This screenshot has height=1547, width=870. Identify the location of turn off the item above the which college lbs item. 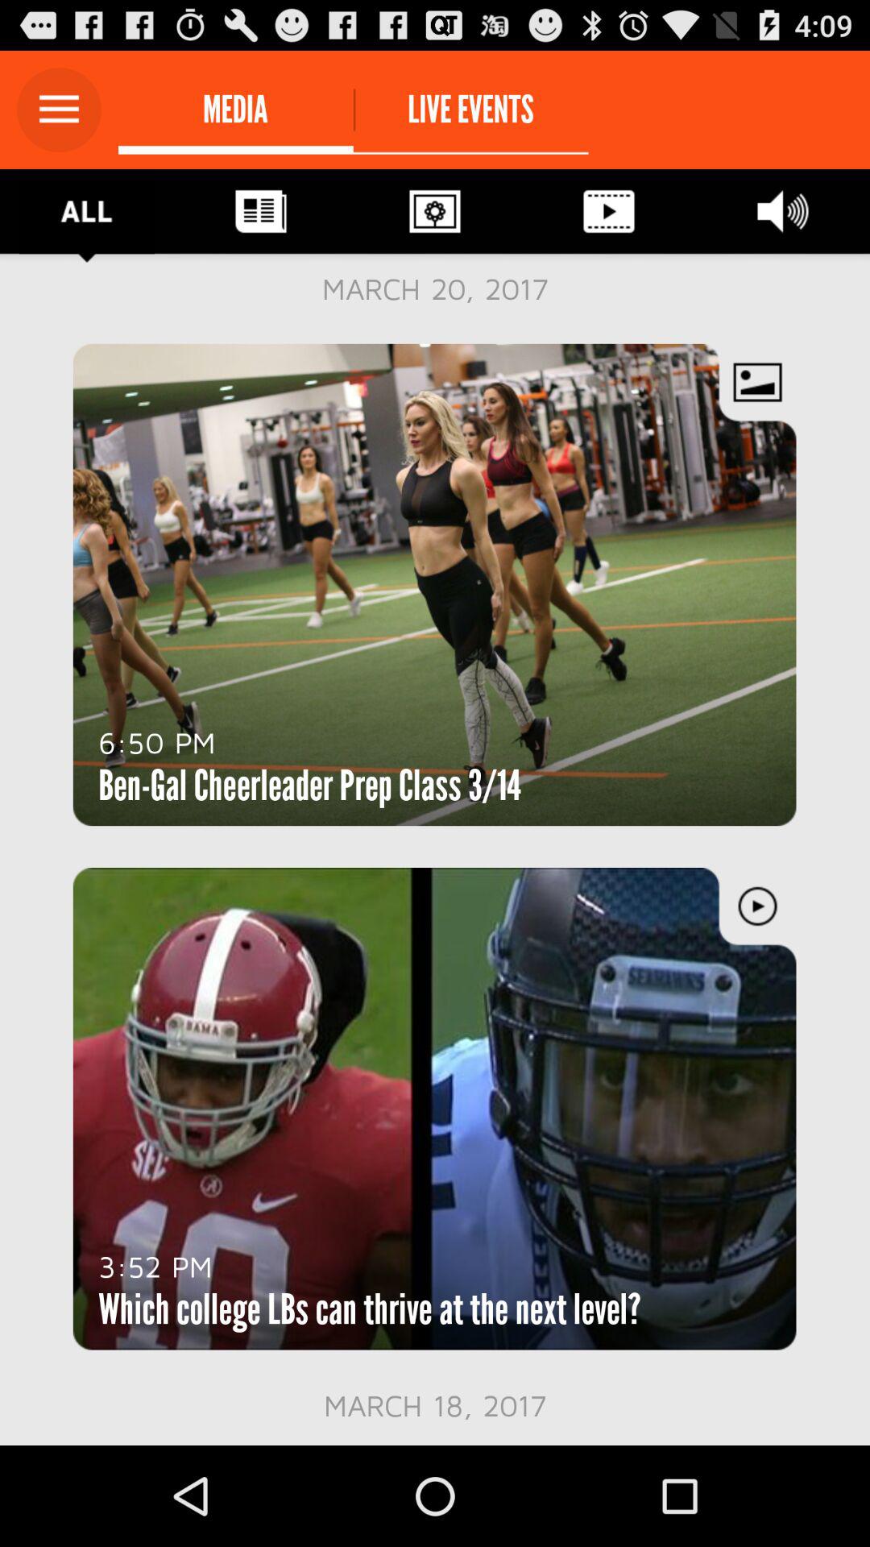
(155, 1266).